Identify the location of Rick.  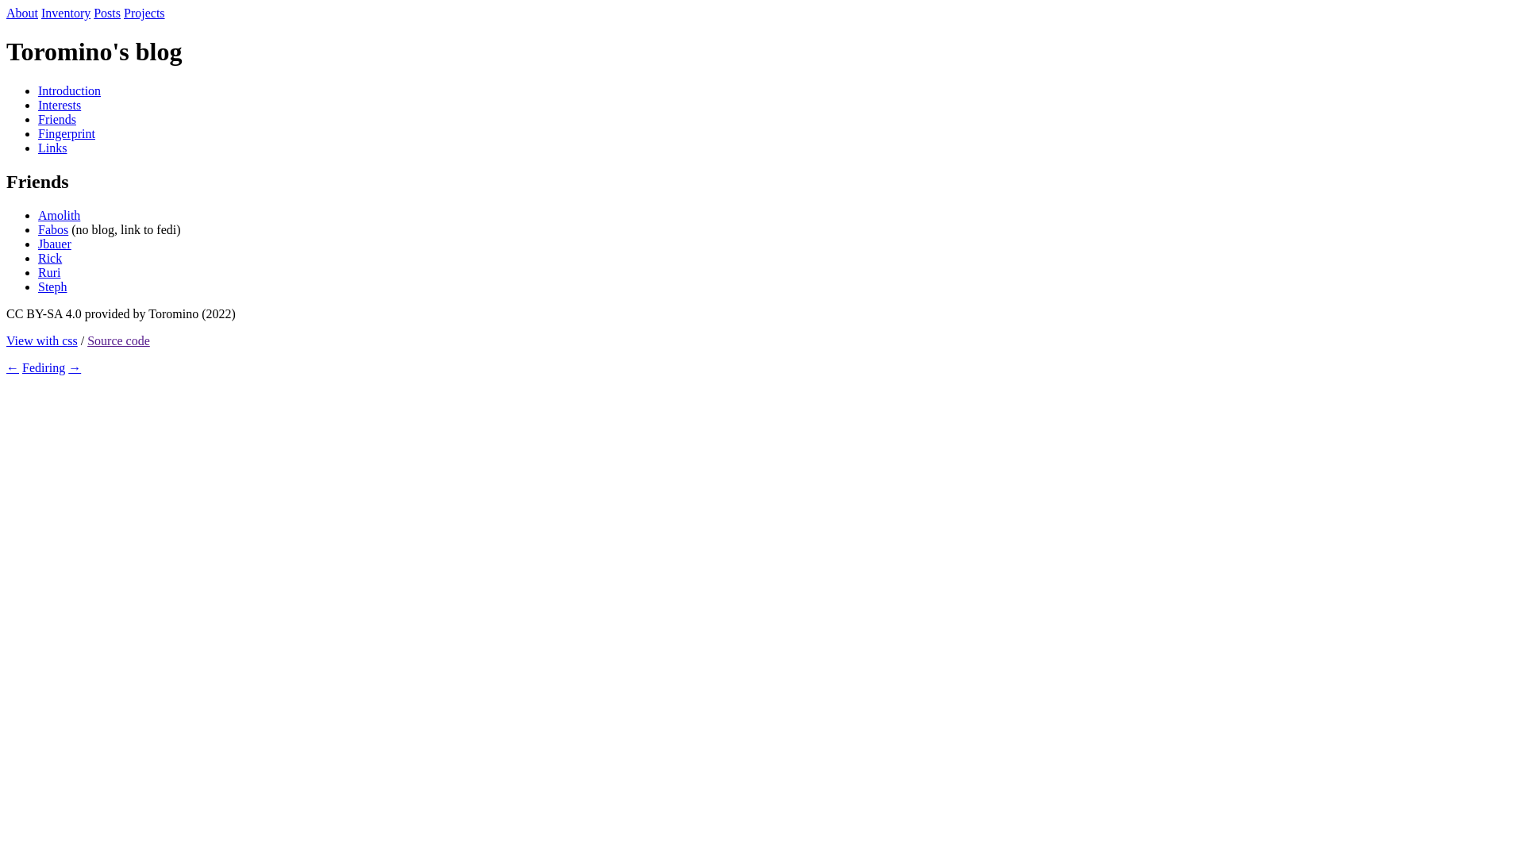
(50, 259).